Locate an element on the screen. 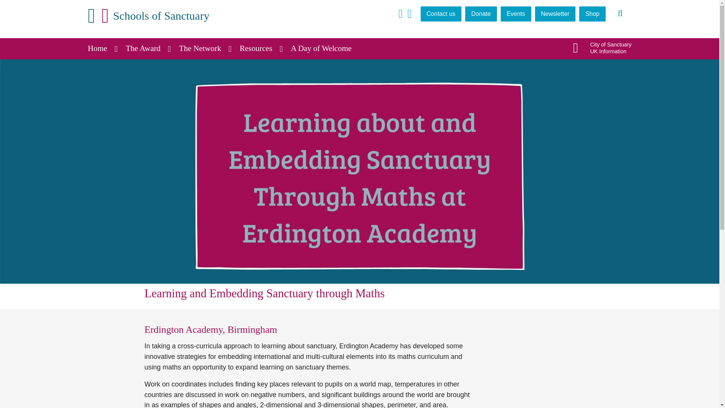 The height and width of the screenshot is (408, 725). Shop is located at coordinates (592, 14).